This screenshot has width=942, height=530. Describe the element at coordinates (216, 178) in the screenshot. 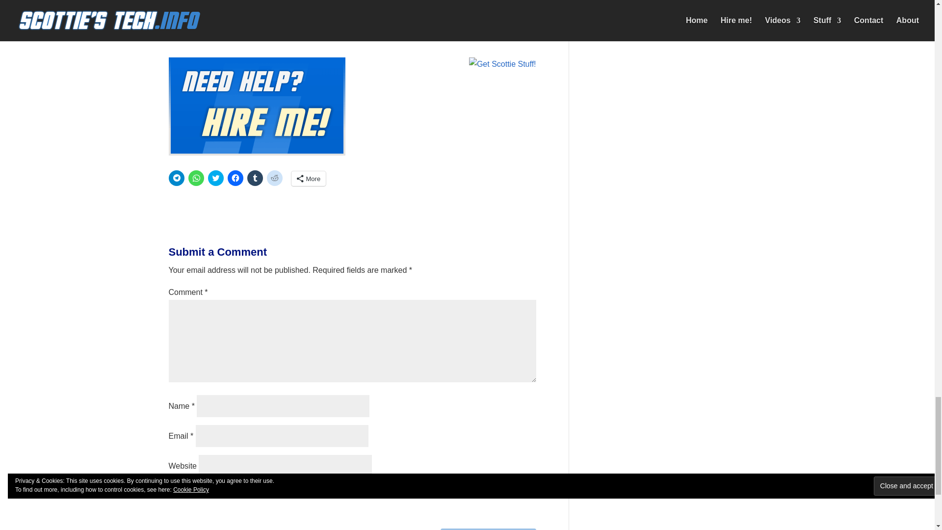

I see `Click to share on Twitter` at that location.